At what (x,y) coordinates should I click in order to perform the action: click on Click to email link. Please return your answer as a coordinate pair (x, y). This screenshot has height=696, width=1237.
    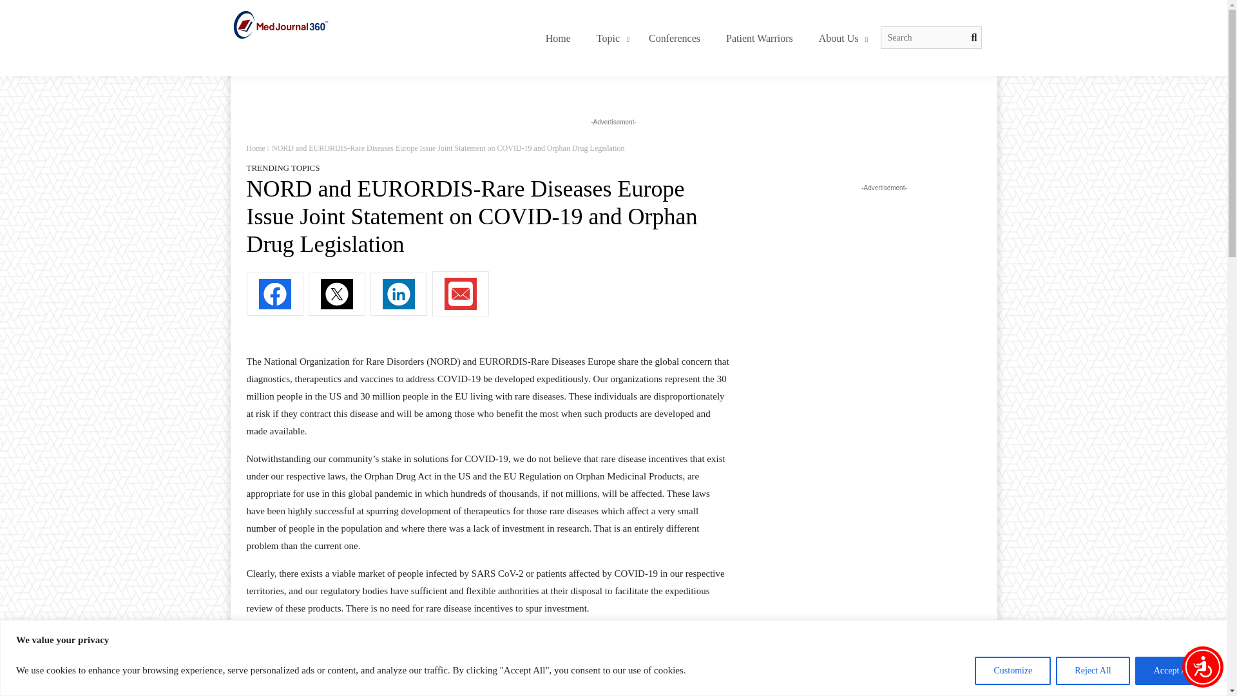
    Looking at the image, I should click on (460, 294).